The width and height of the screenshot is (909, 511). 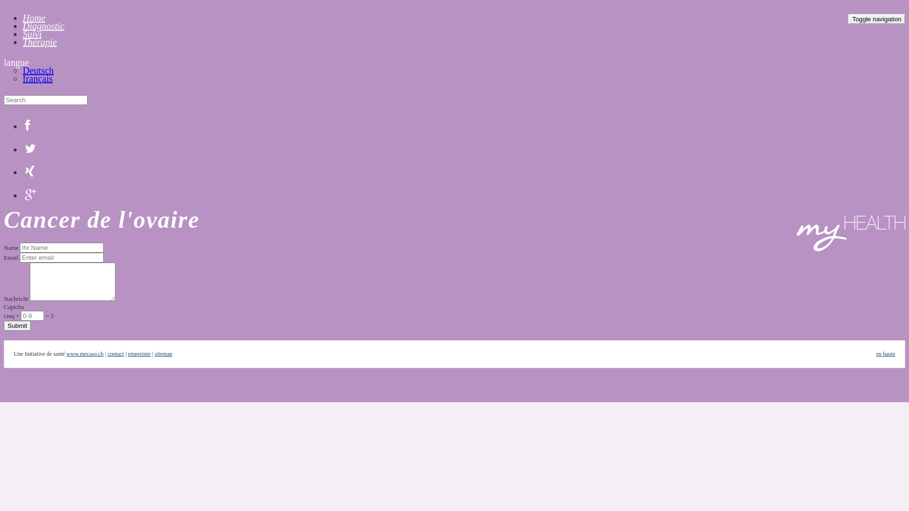 I want to click on Home, so click(x=34, y=18).